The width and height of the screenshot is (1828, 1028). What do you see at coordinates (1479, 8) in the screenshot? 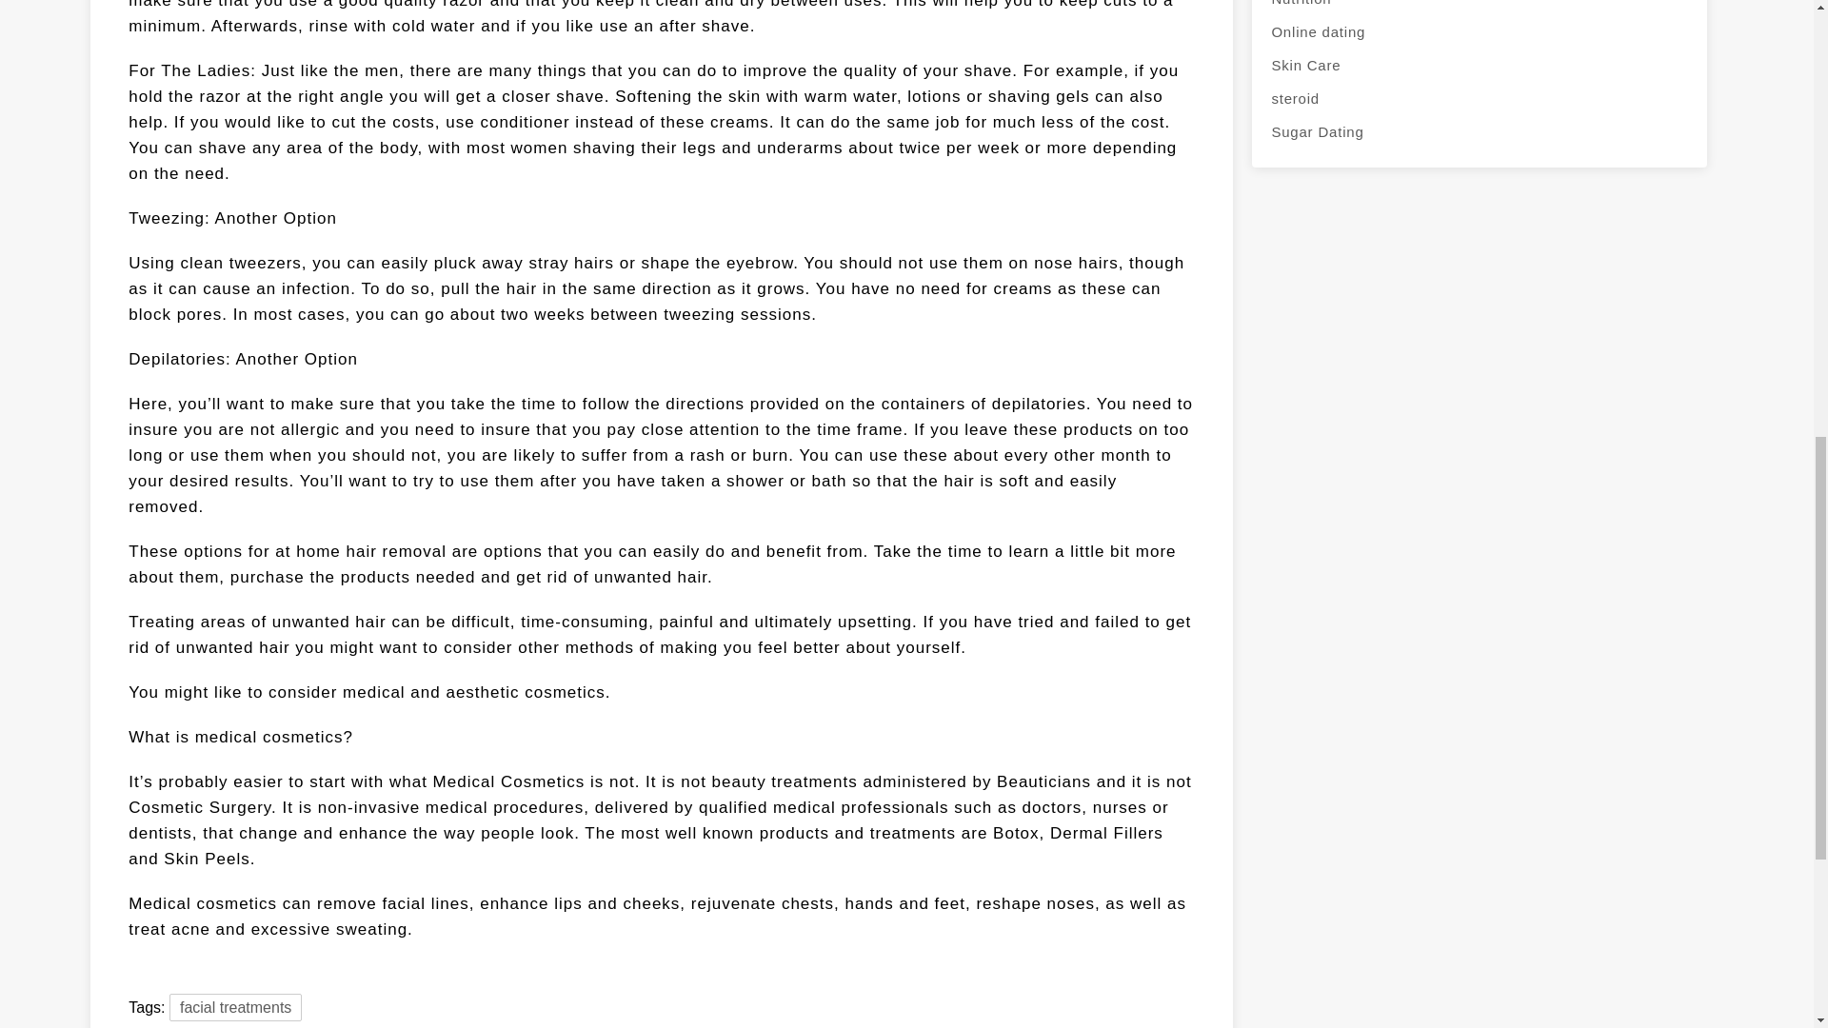
I see `Nutrition` at bounding box center [1479, 8].